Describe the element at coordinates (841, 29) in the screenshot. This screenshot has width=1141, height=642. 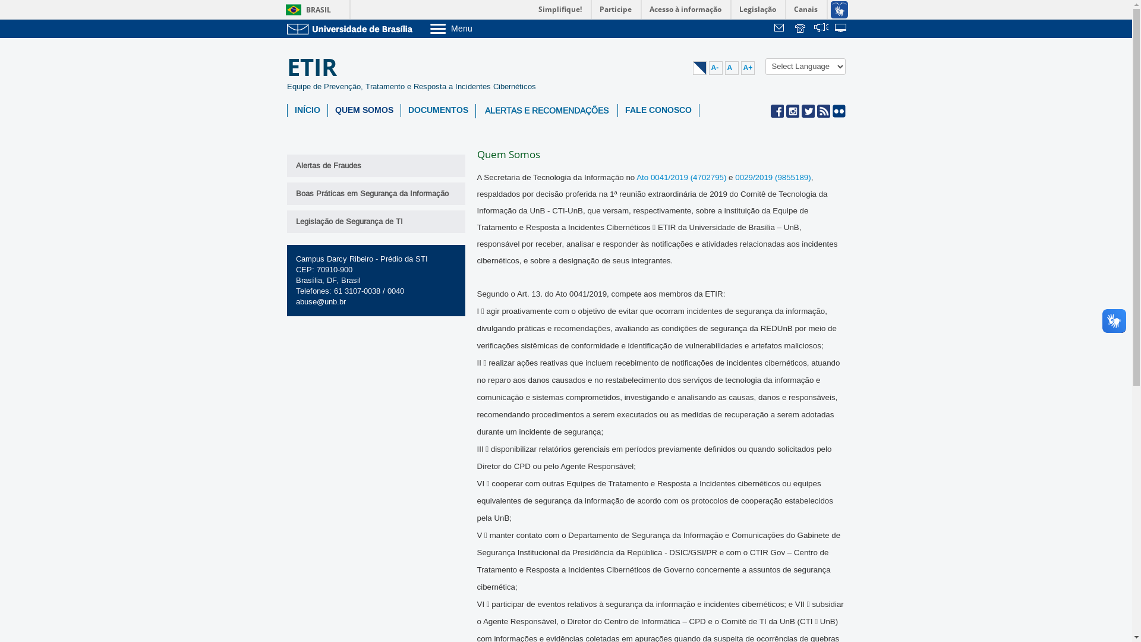
I see ` ` at that location.